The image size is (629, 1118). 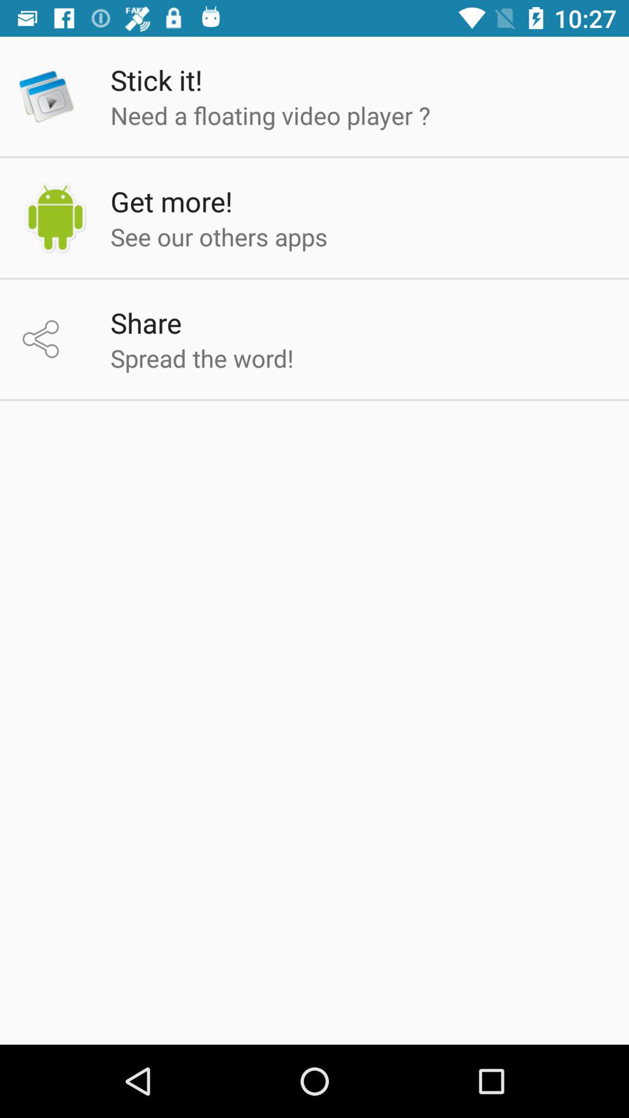 What do you see at coordinates (171, 201) in the screenshot?
I see `turn off the icon above the see our others icon` at bounding box center [171, 201].